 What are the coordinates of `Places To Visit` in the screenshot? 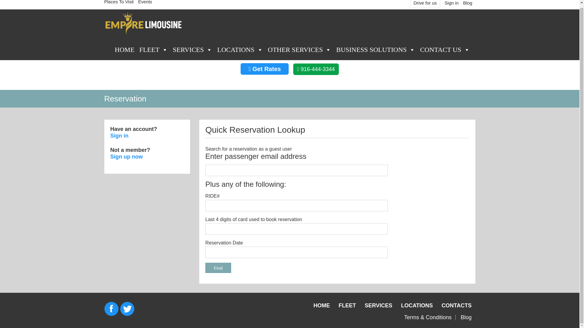 It's located at (119, 2).